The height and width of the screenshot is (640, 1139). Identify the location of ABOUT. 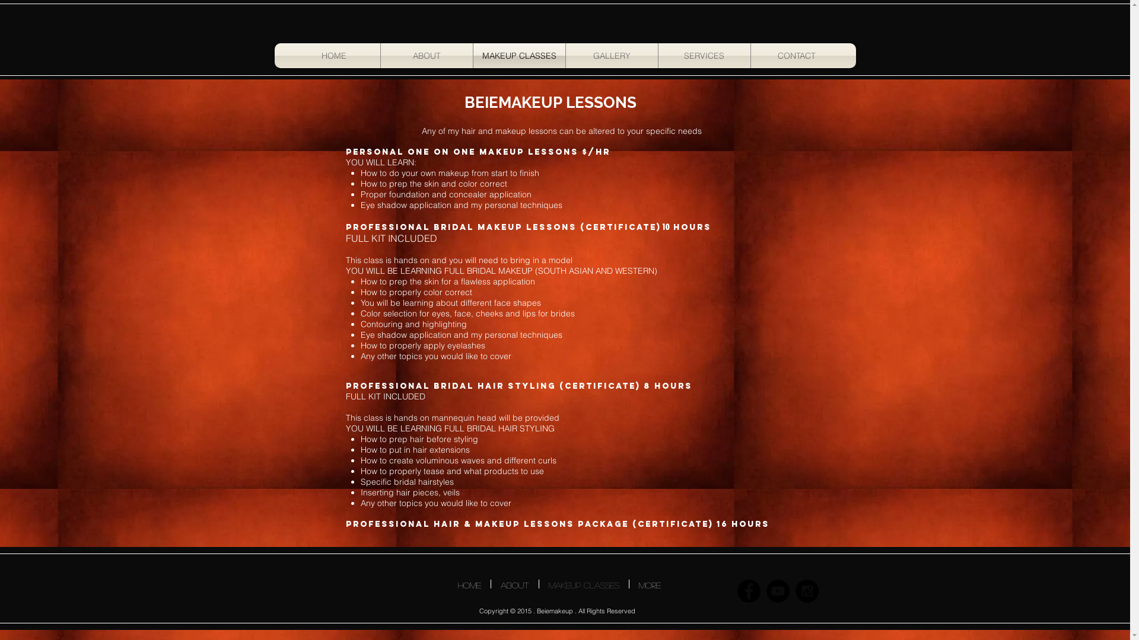
(427, 56).